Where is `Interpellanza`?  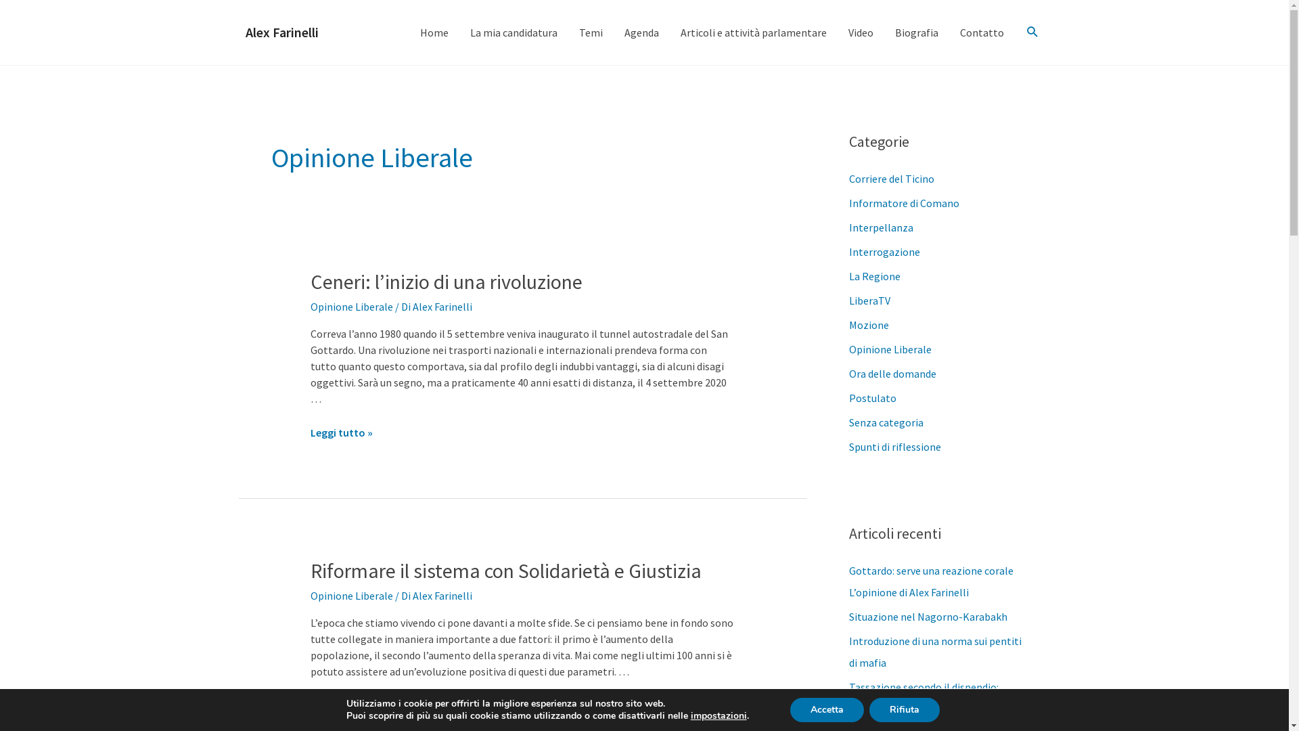
Interpellanza is located at coordinates (881, 227).